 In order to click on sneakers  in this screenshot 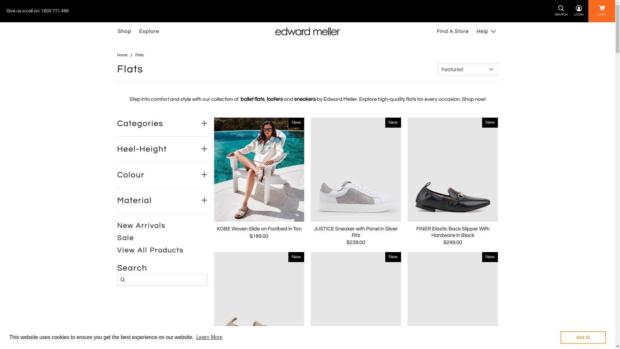, I will do `click(305, 99)`.